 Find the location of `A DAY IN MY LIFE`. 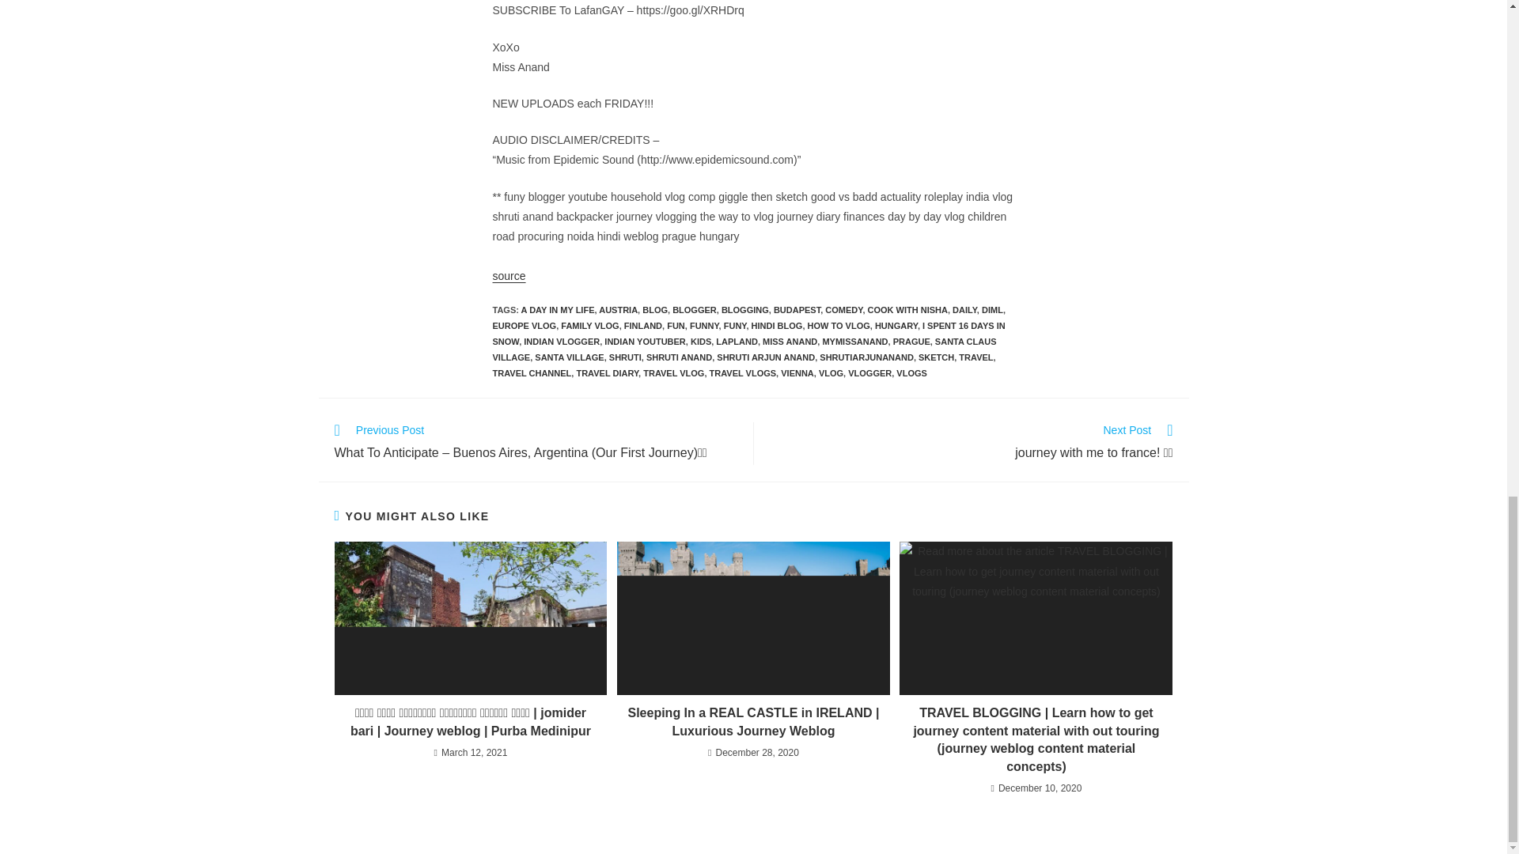

A DAY IN MY LIFE is located at coordinates (558, 310).